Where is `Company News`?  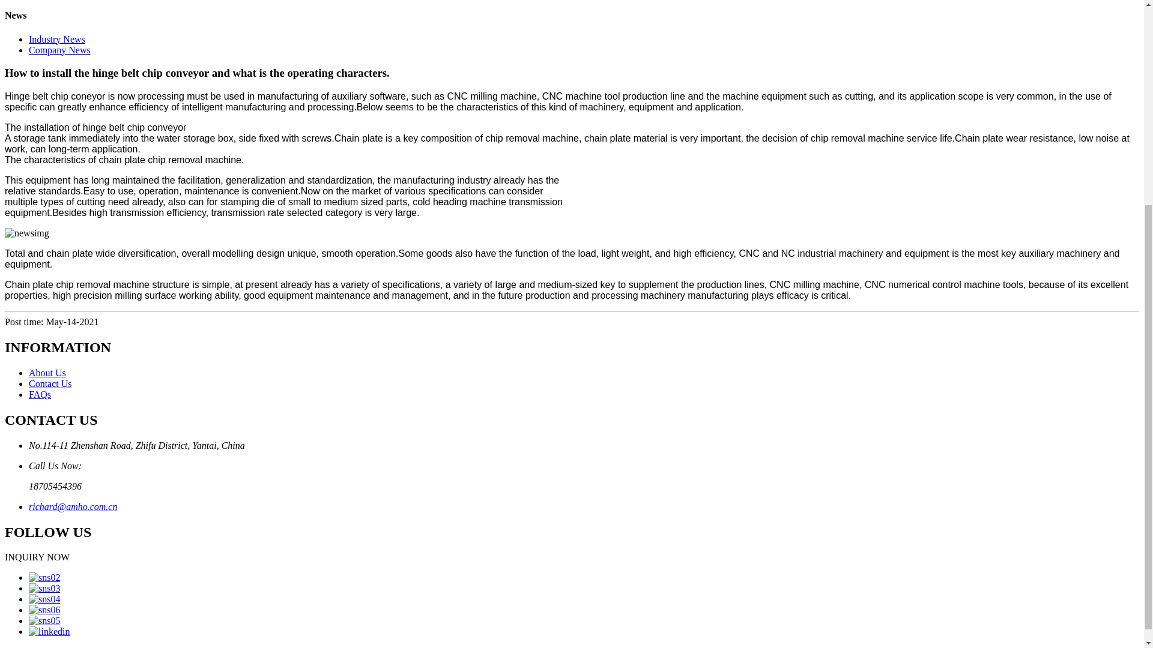 Company News is located at coordinates (60, 49).